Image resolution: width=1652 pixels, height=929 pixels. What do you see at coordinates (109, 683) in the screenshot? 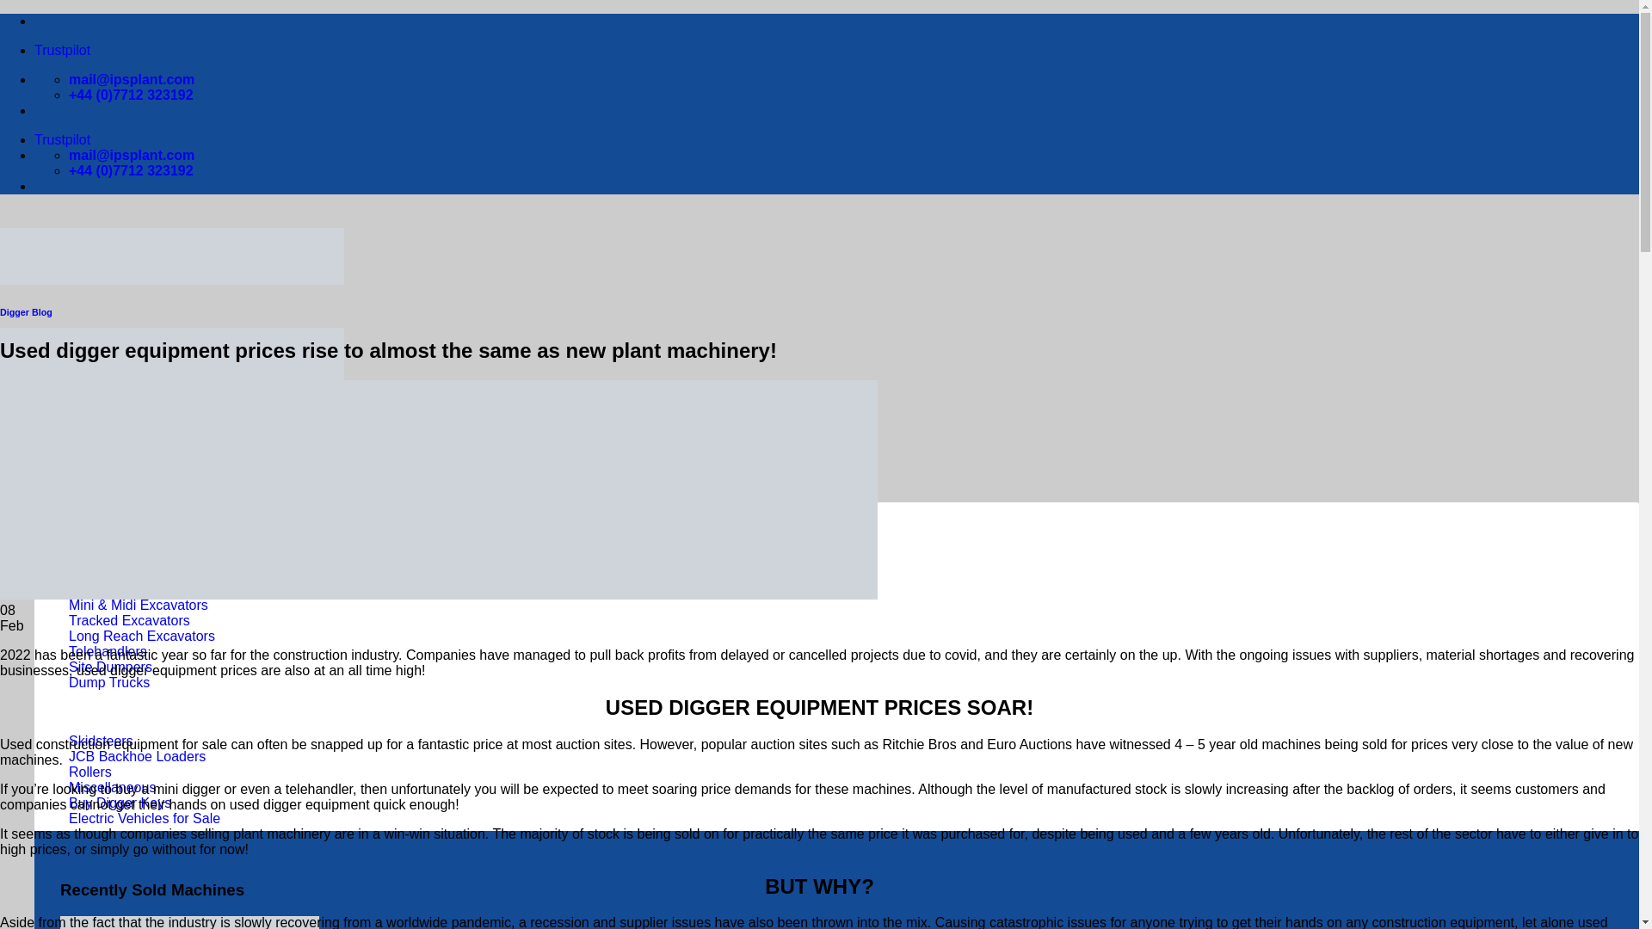
I see `Dump Trucks` at bounding box center [109, 683].